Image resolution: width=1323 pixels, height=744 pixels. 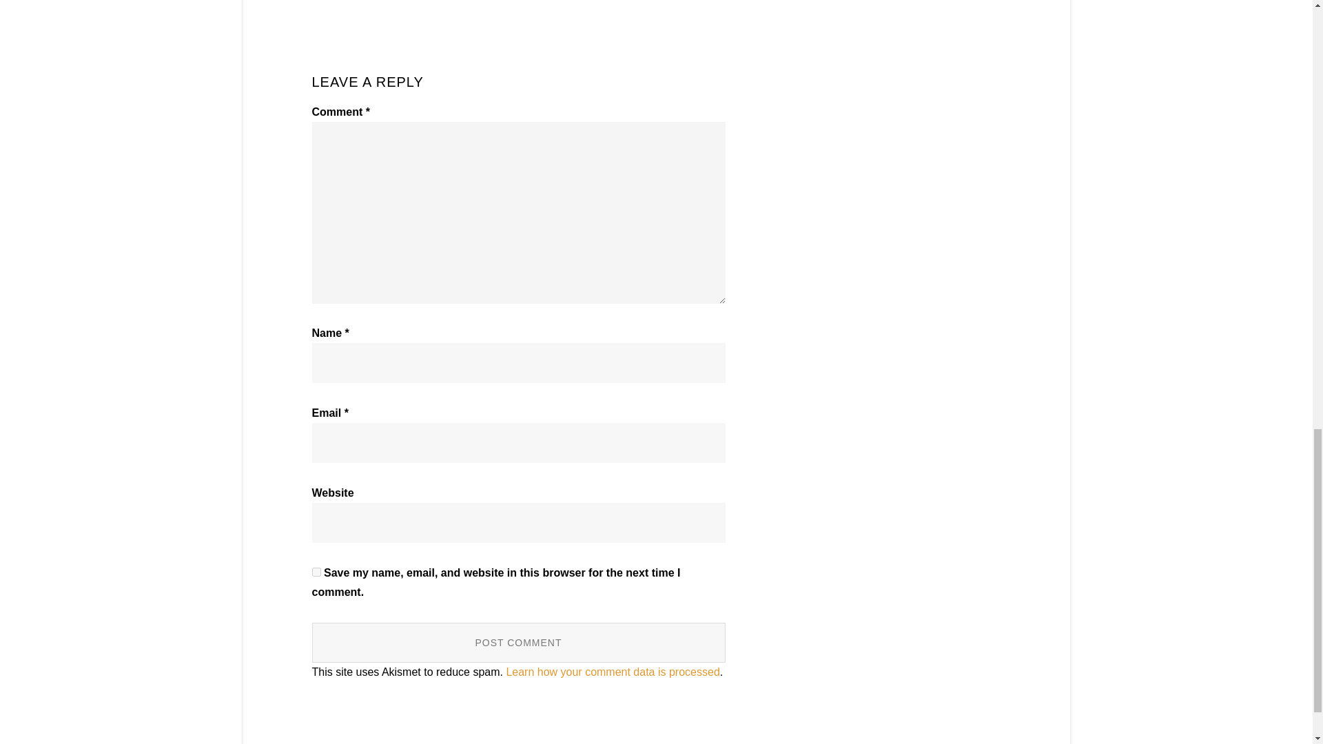 What do you see at coordinates (518, 642) in the screenshot?
I see `Post Comment` at bounding box center [518, 642].